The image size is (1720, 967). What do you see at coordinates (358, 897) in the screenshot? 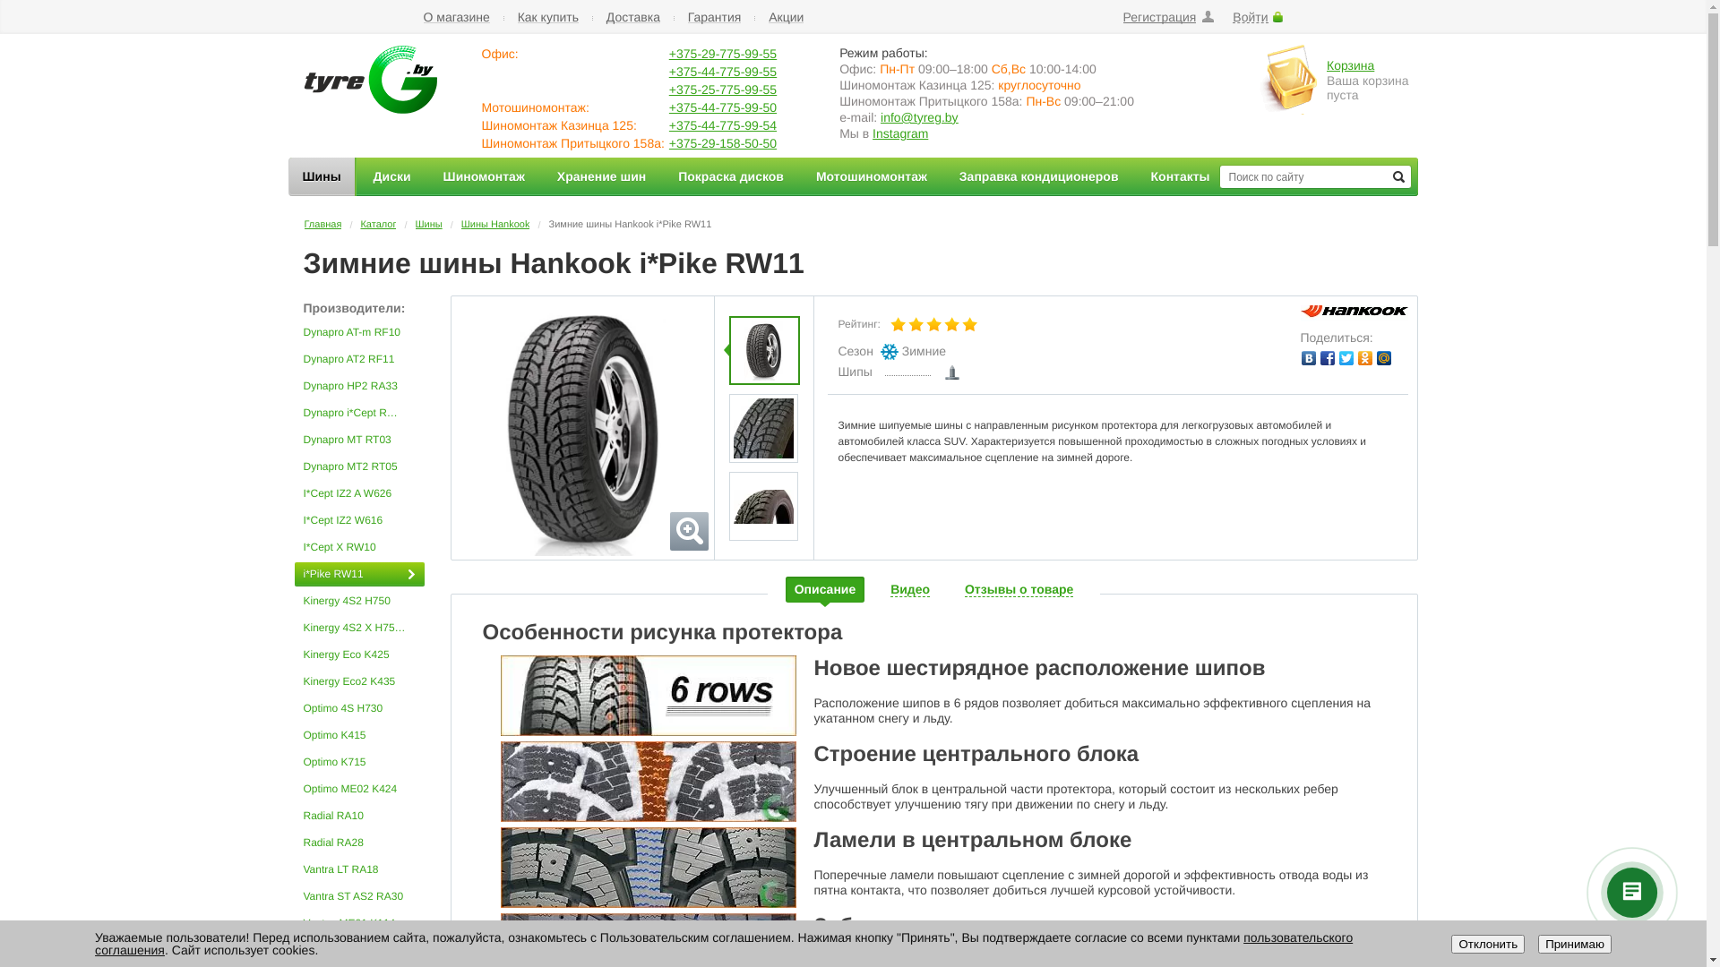
I see `Vantra ST AS2 RA30` at bounding box center [358, 897].